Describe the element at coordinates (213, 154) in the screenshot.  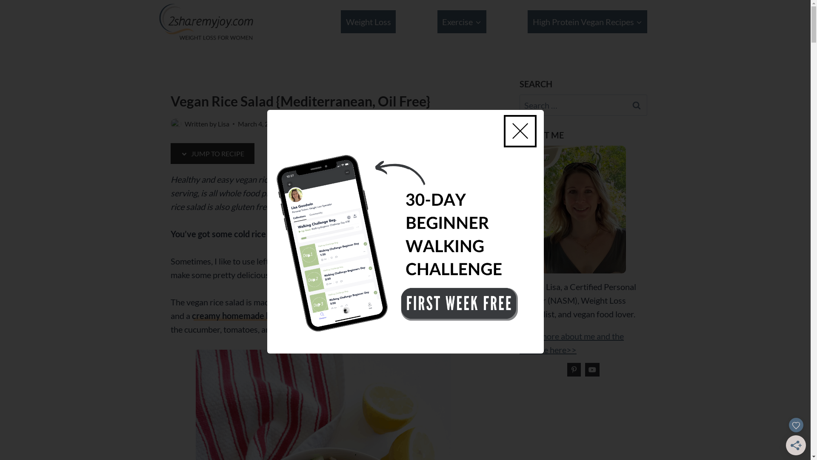
I see `JUMP TO RECIPE` at that location.